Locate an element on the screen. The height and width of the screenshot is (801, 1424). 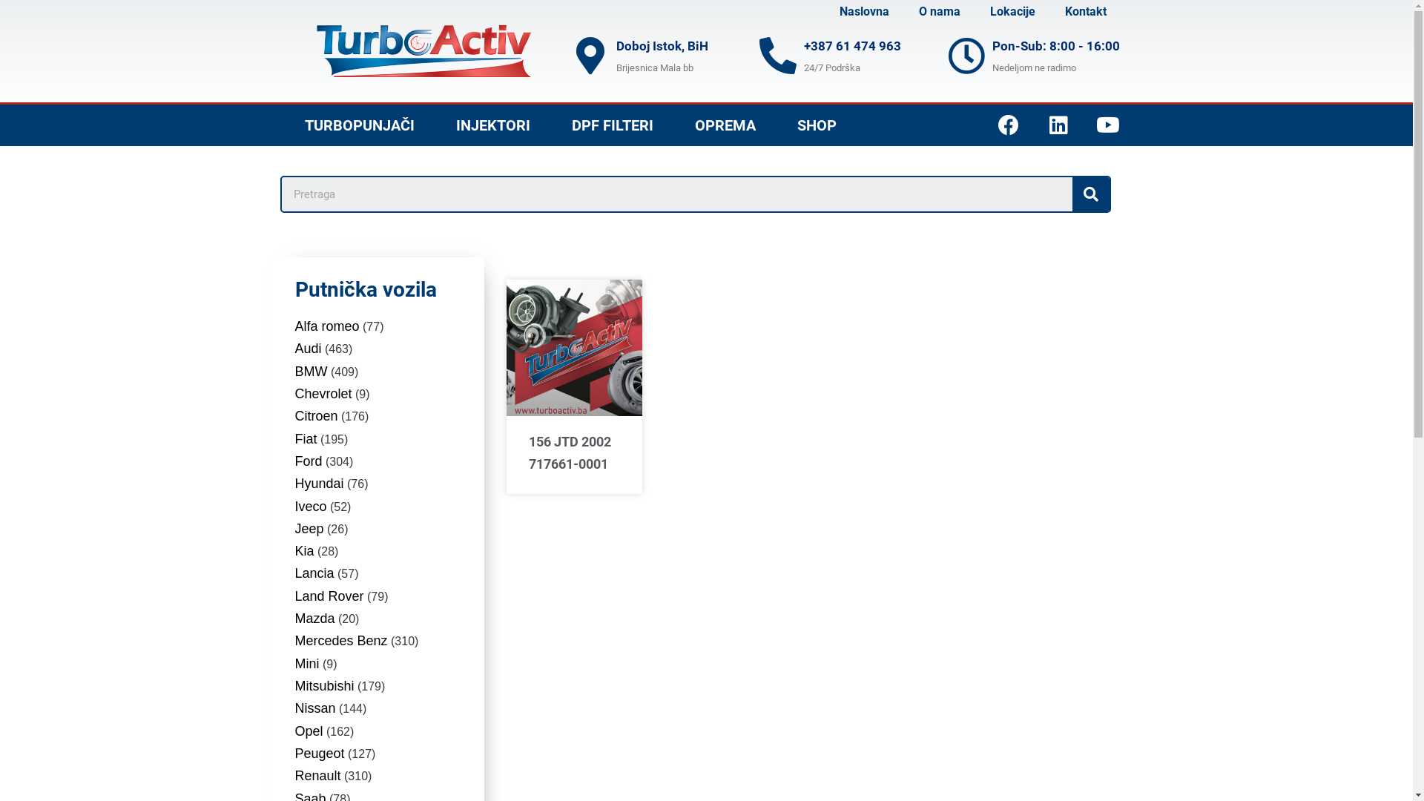
BMW is located at coordinates (311, 372).